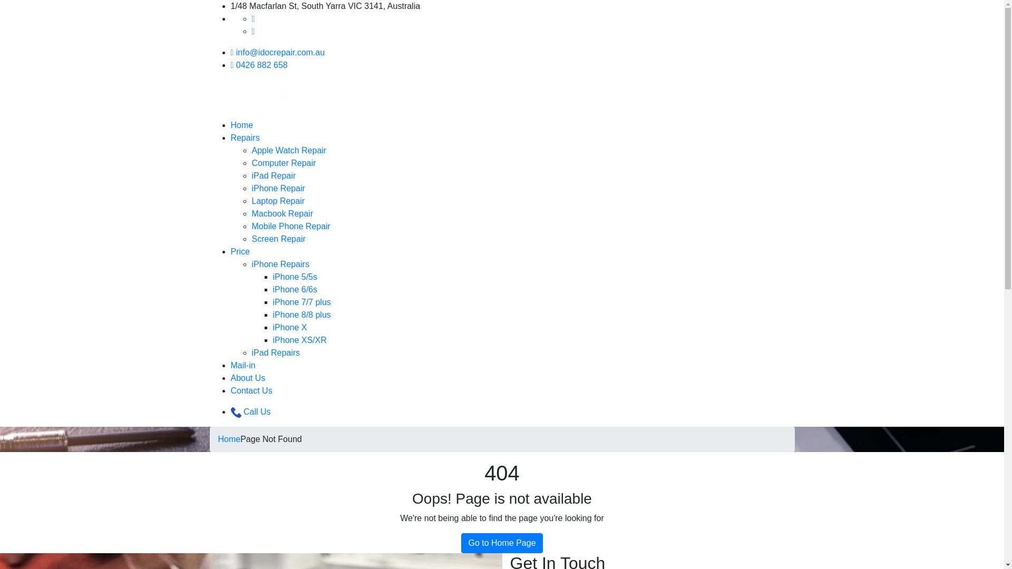 This screenshot has width=1012, height=569. I want to click on 0426 882 658, so click(259, 65).